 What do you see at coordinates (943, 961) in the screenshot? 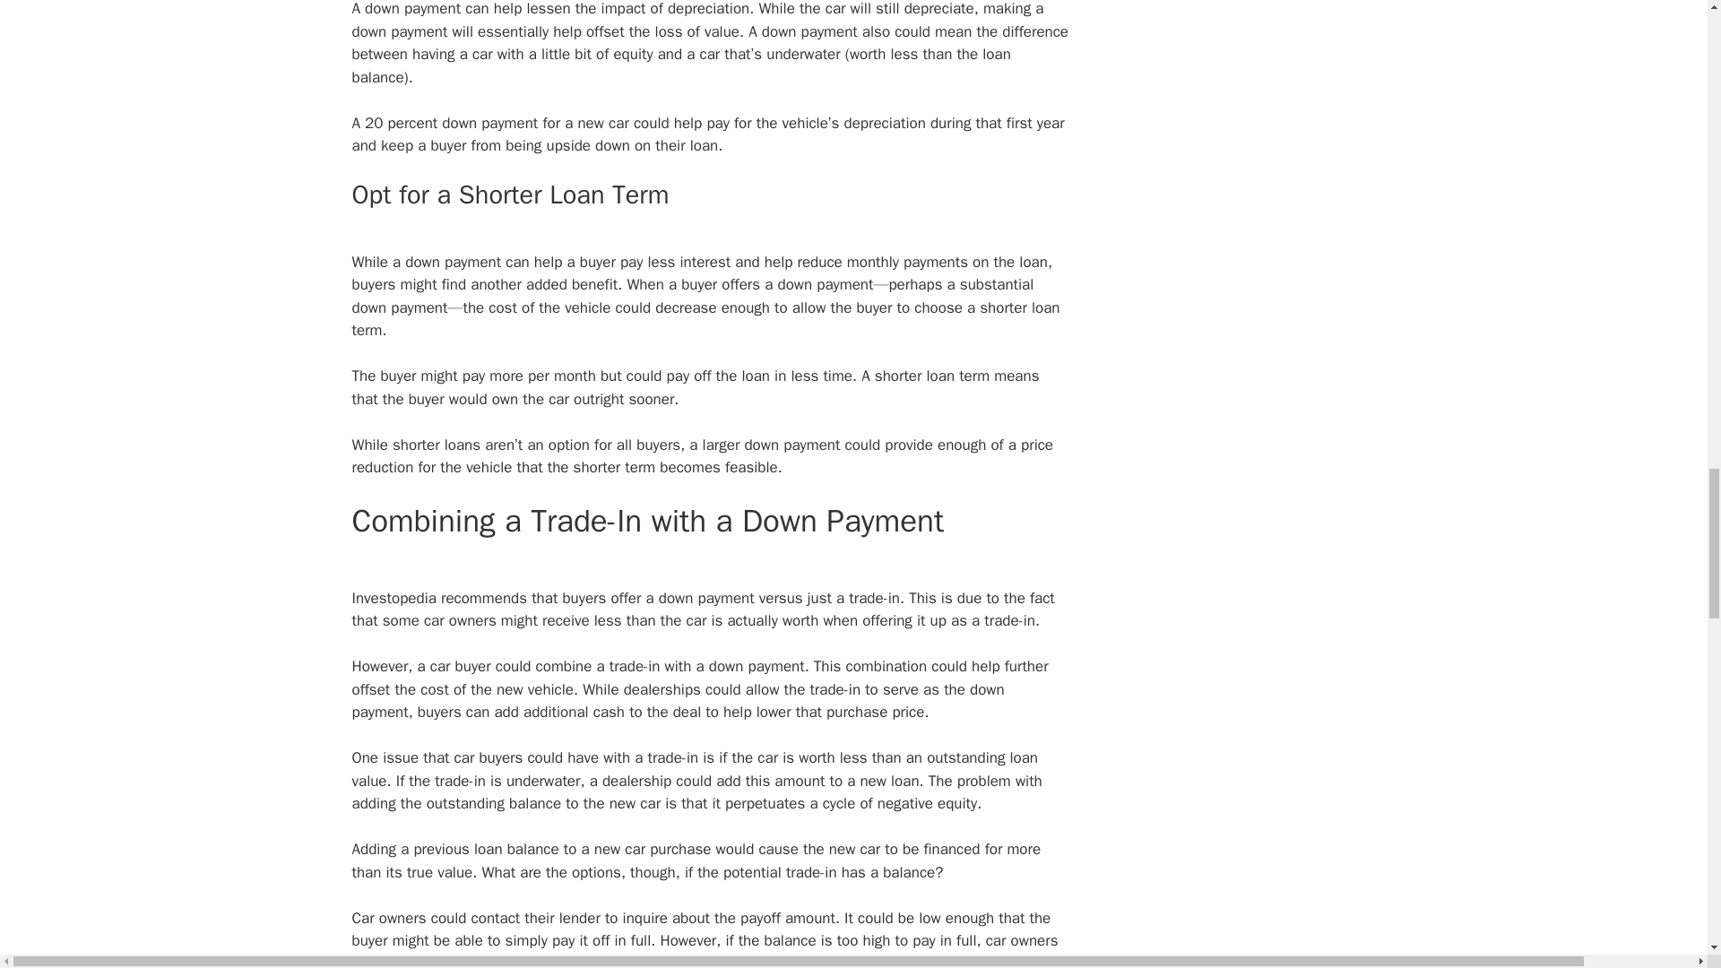
I see `stipulations on the selling process` at bounding box center [943, 961].